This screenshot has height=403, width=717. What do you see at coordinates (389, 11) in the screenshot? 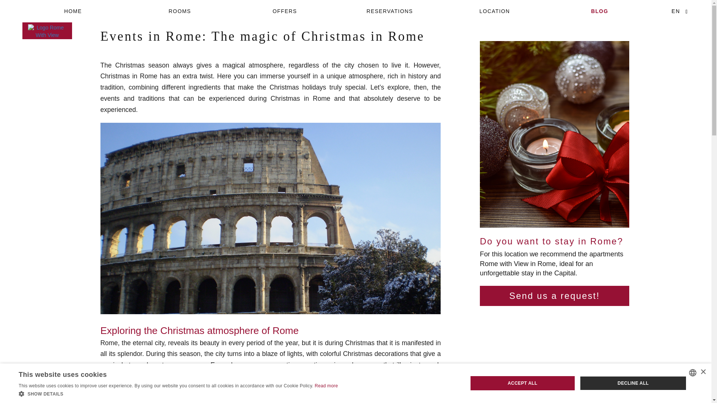
I see `Book at Rome With View in Rome` at bounding box center [389, 11].